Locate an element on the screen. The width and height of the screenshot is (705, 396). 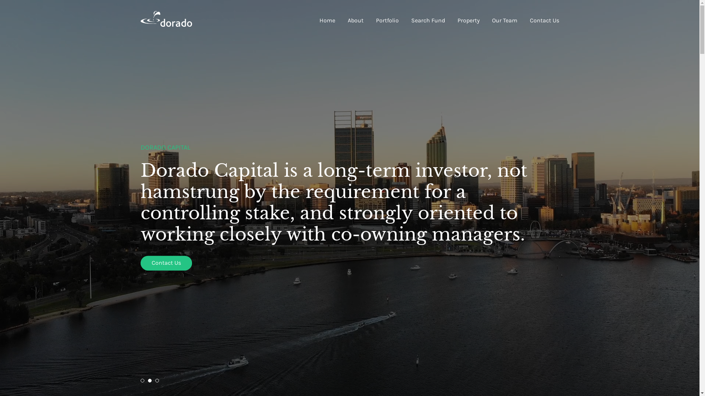
Contact Us is located at coordinates (183, 263).